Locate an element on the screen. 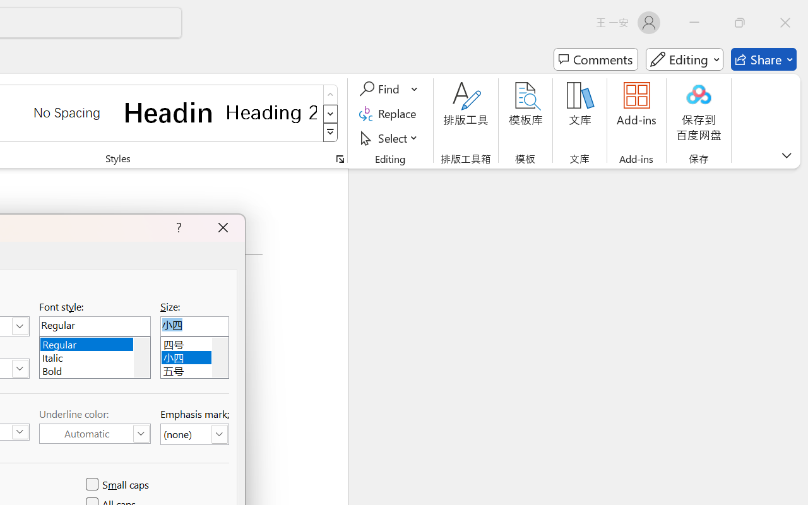  AutomationID: 1795 is located at coordinates (141, 357).